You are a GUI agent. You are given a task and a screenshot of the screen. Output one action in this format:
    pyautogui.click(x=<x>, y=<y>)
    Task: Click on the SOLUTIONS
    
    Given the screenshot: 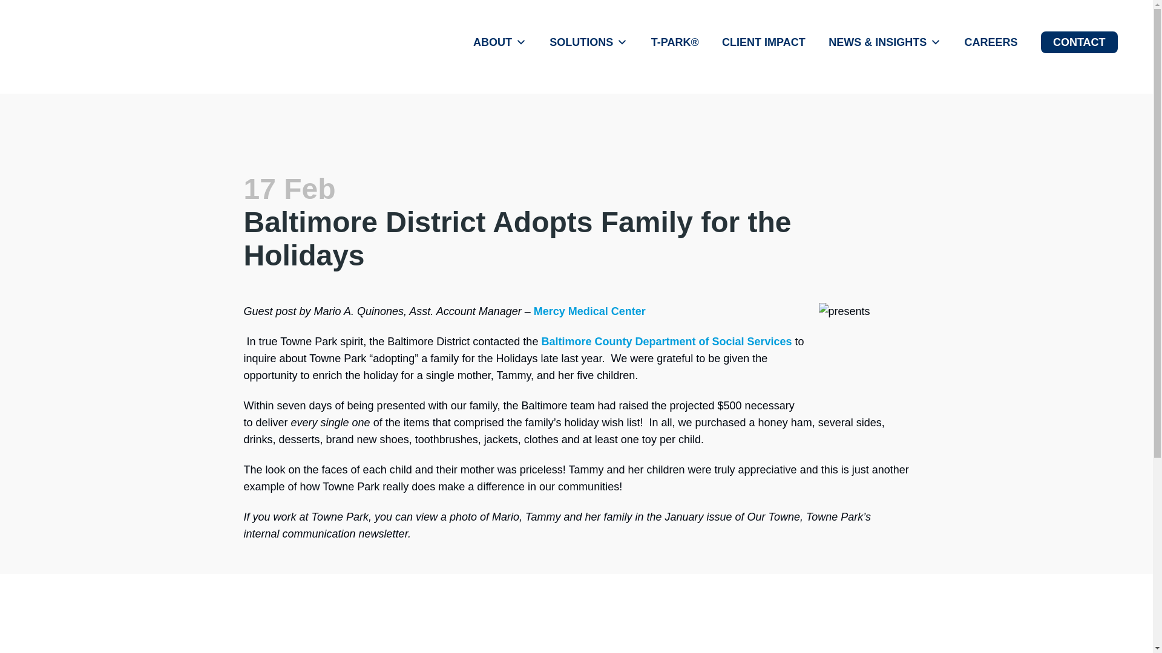 What is the action you would take?
    pyautogui.click(x=588, y=42)
    